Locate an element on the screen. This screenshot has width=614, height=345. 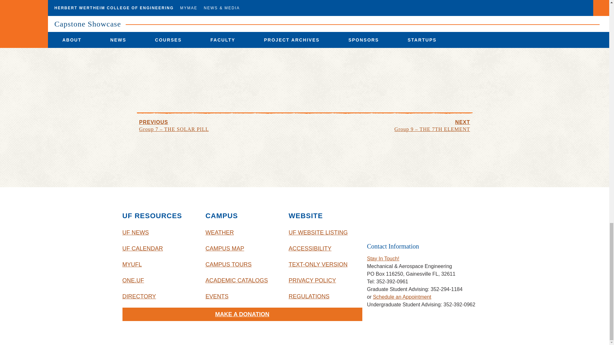
Schedule an Appointment is located at coordinates (402, 297).